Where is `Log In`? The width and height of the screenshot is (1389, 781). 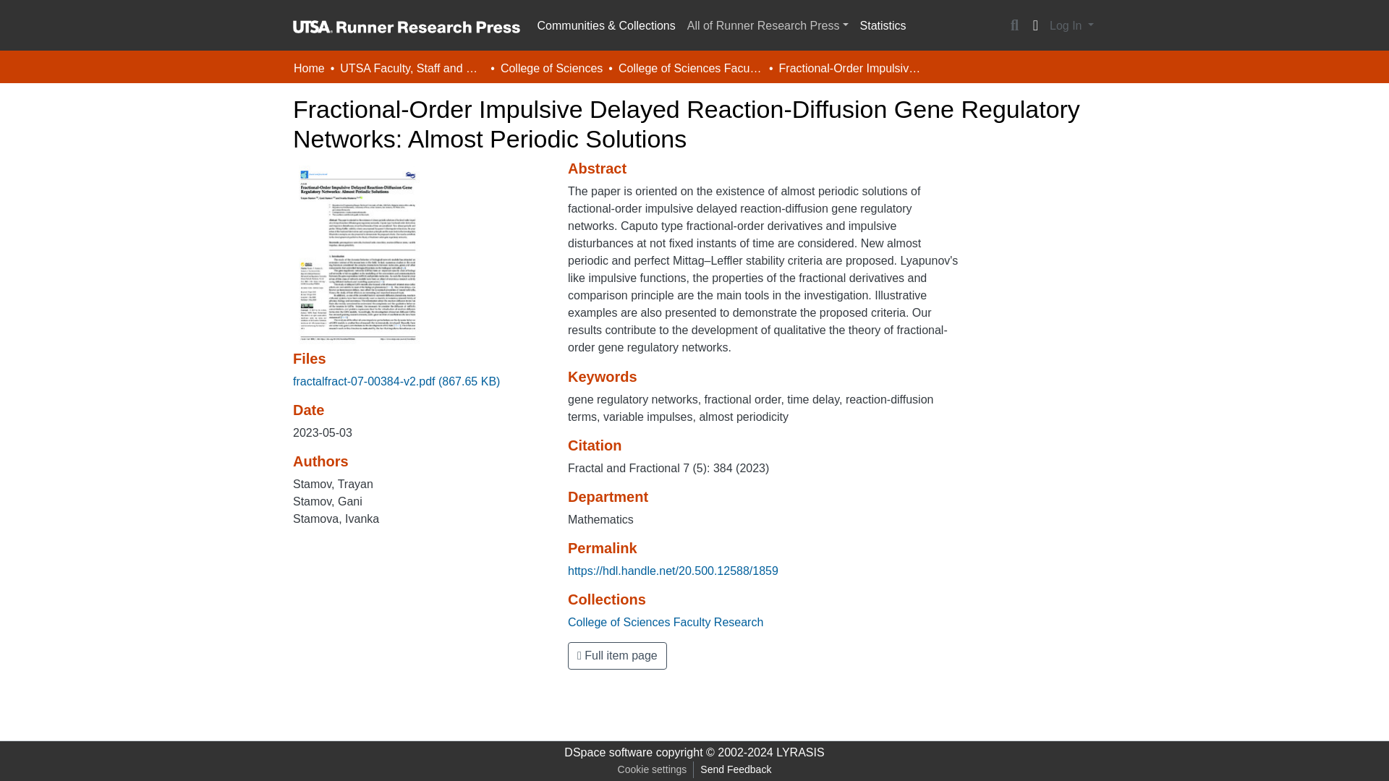 Log In is located at coordinates (1071, 25).